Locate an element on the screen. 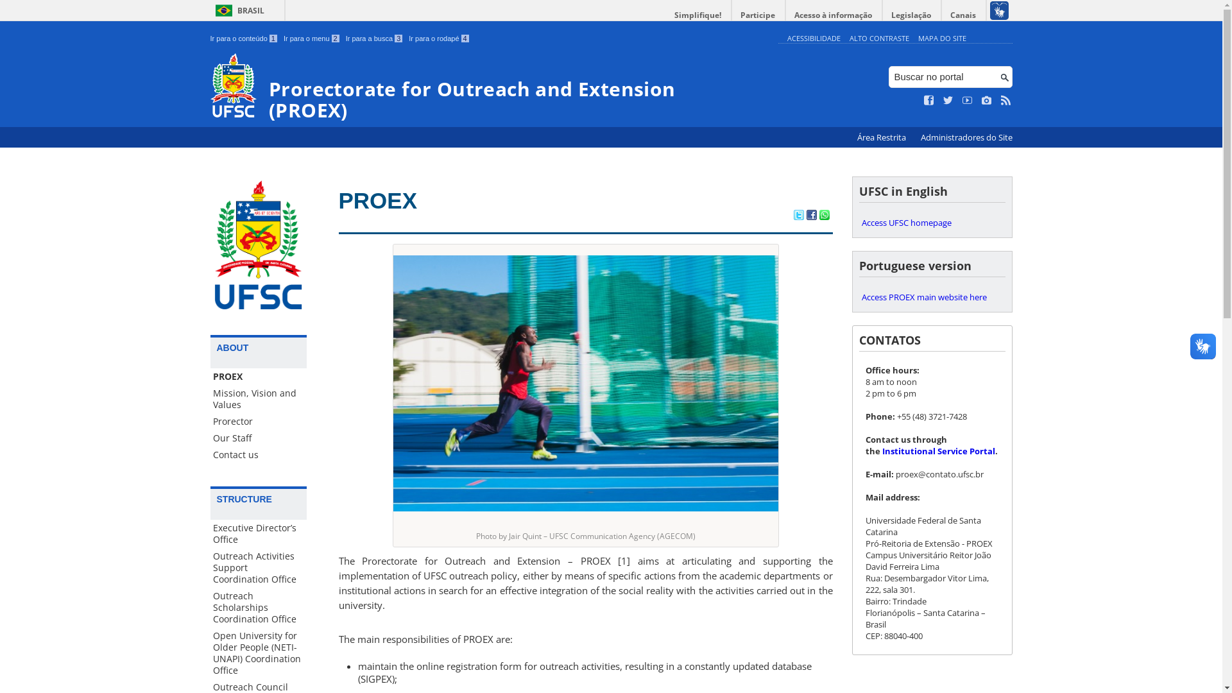 The image size is (1232, 693). Veja no Instagram is located at coordinates (987, 101).